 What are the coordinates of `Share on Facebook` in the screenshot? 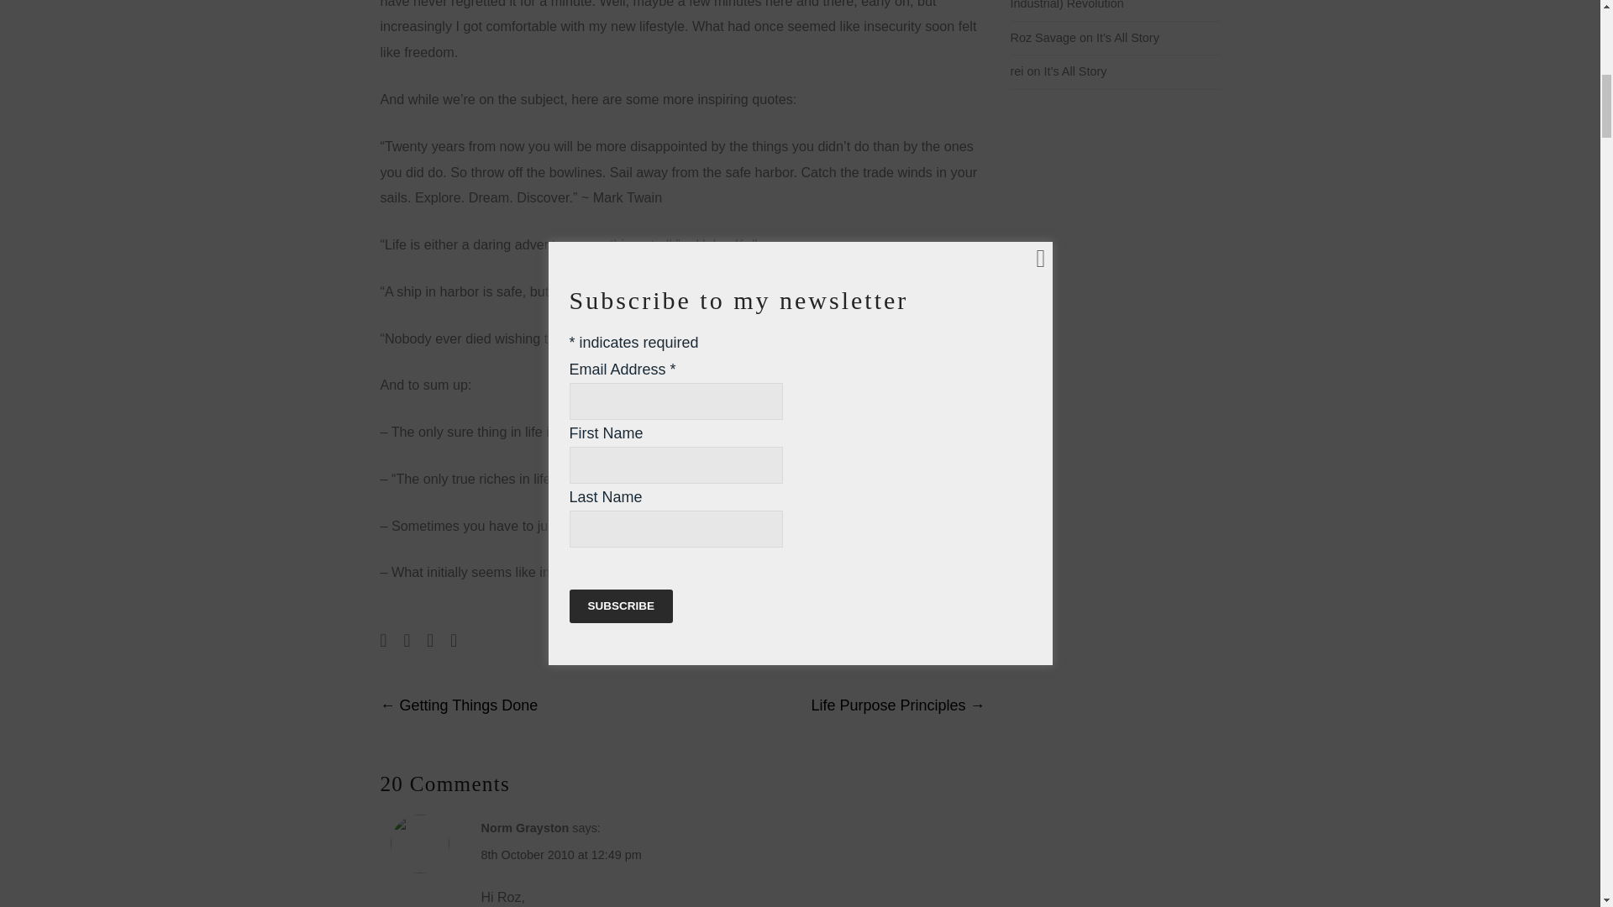 It's located at (383, 640).